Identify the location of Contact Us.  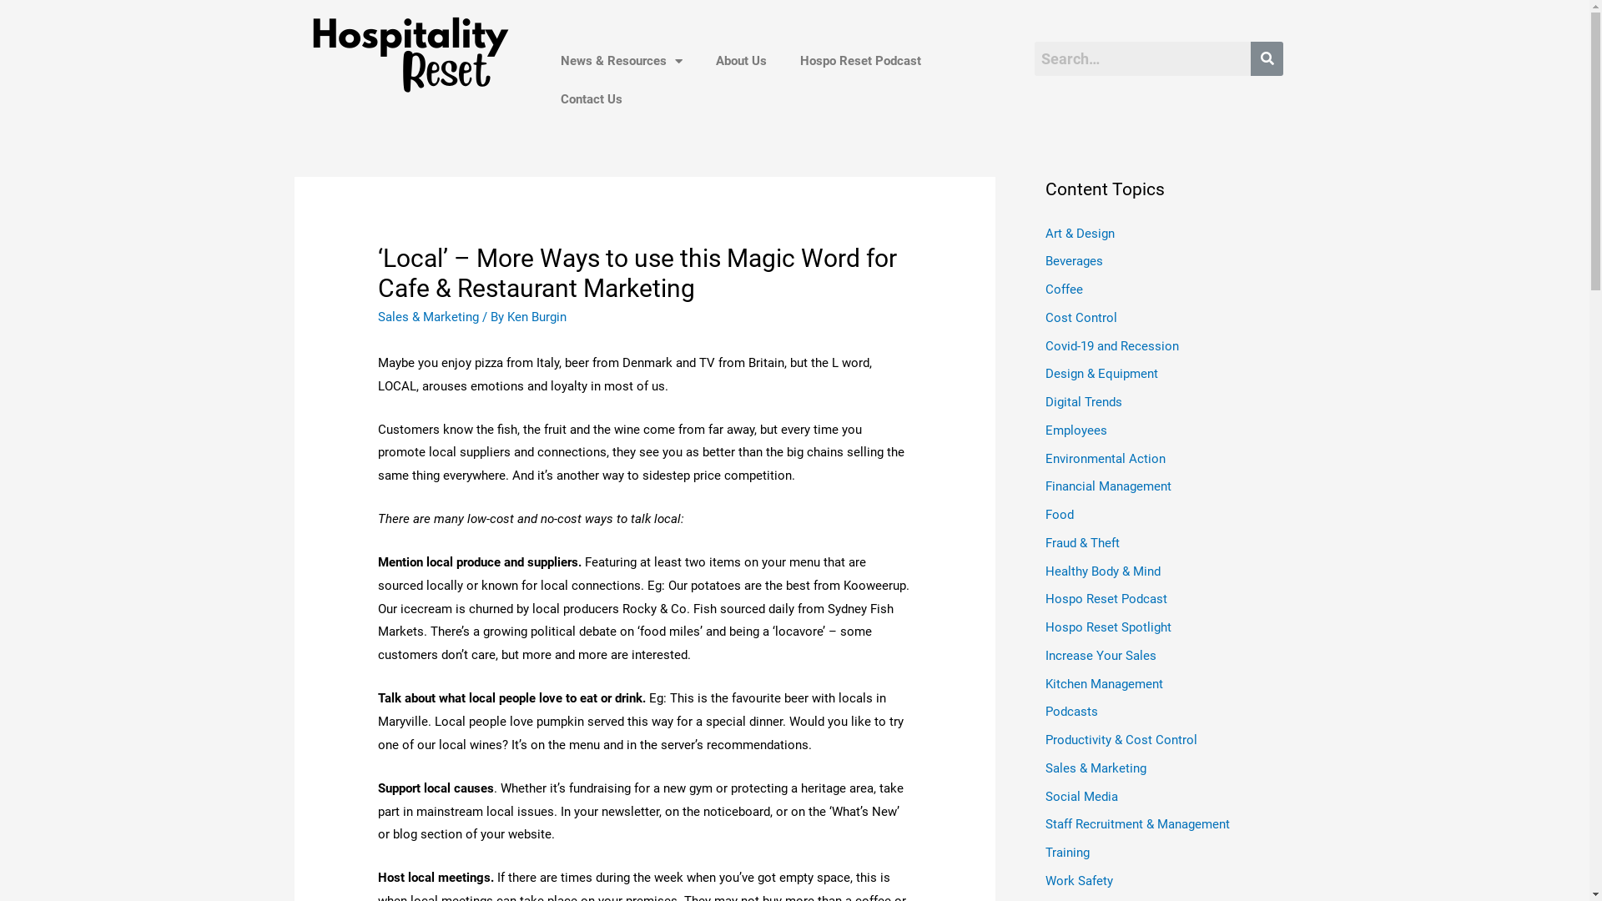
(592, 99).